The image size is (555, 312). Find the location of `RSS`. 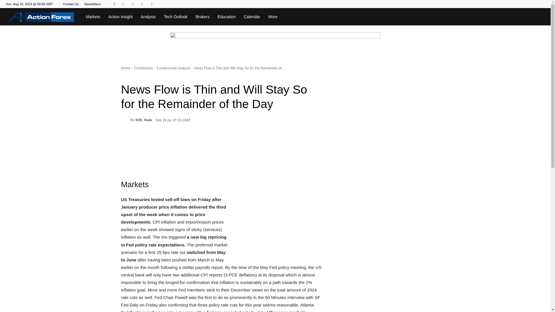

RSS is located at coordinates (142, 4).